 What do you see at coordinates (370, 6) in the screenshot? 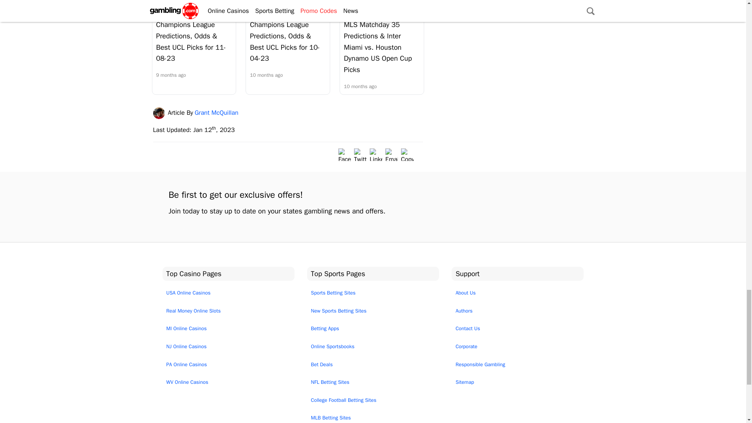
I see `Grant McQuillan` at bounding box center [370, 6].